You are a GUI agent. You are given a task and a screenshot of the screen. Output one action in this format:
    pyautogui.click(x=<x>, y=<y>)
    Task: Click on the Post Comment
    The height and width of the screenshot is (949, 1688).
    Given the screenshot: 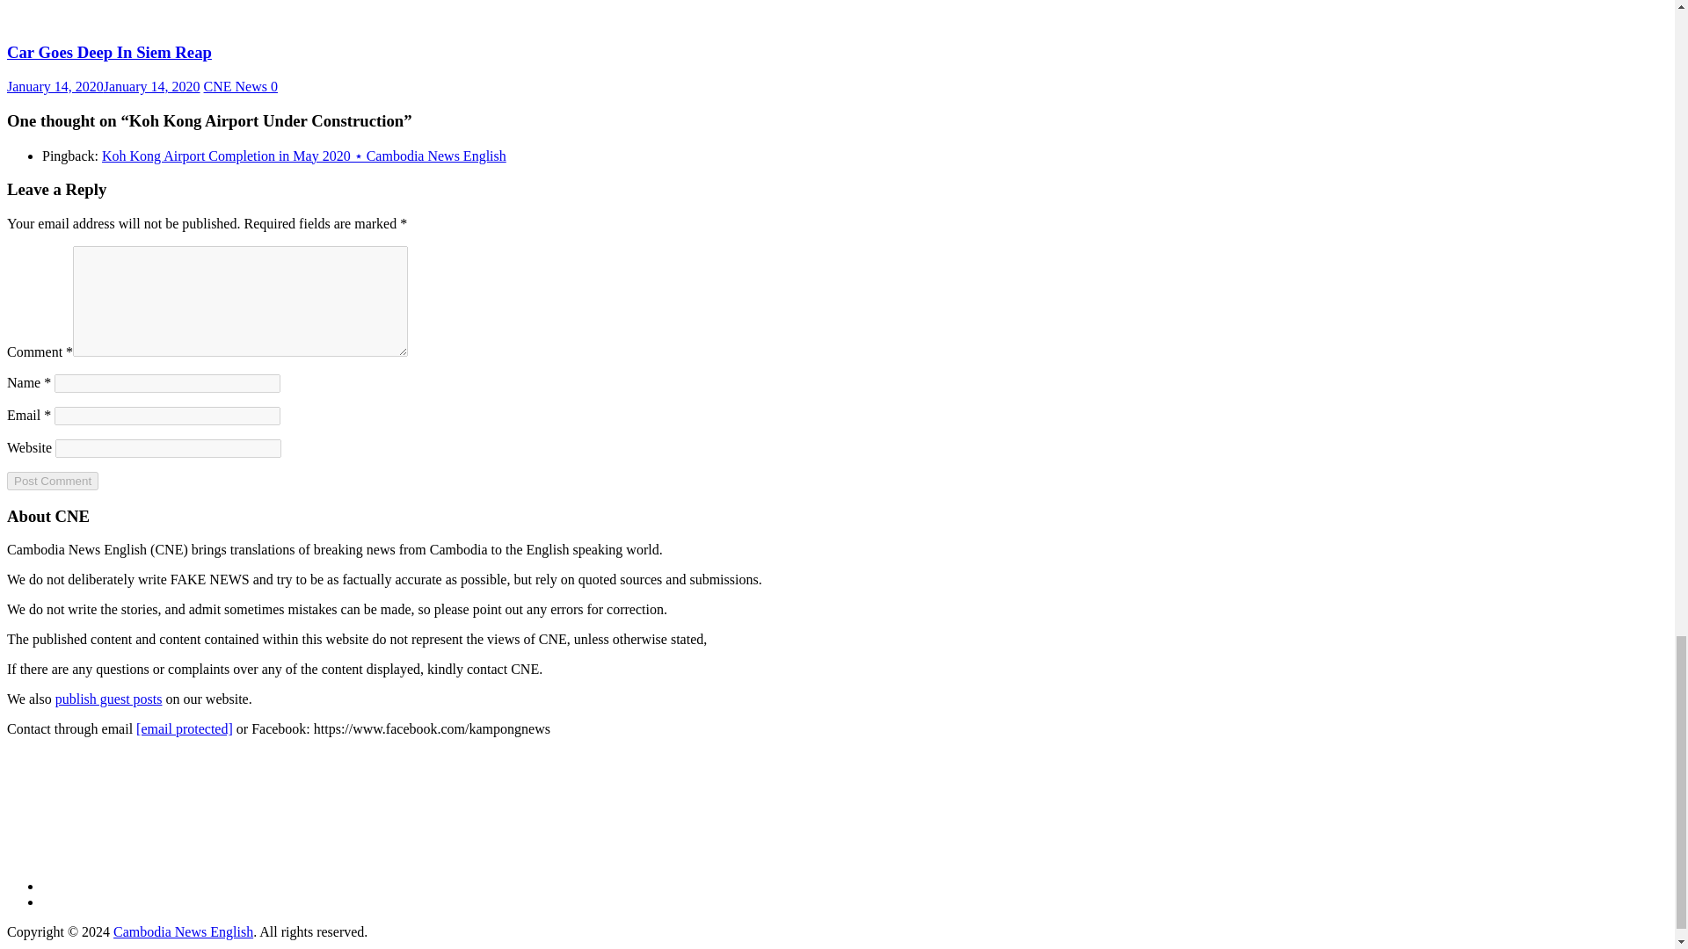 What is the action you would take?
    pyautogui.click(x=52, y=481)
    